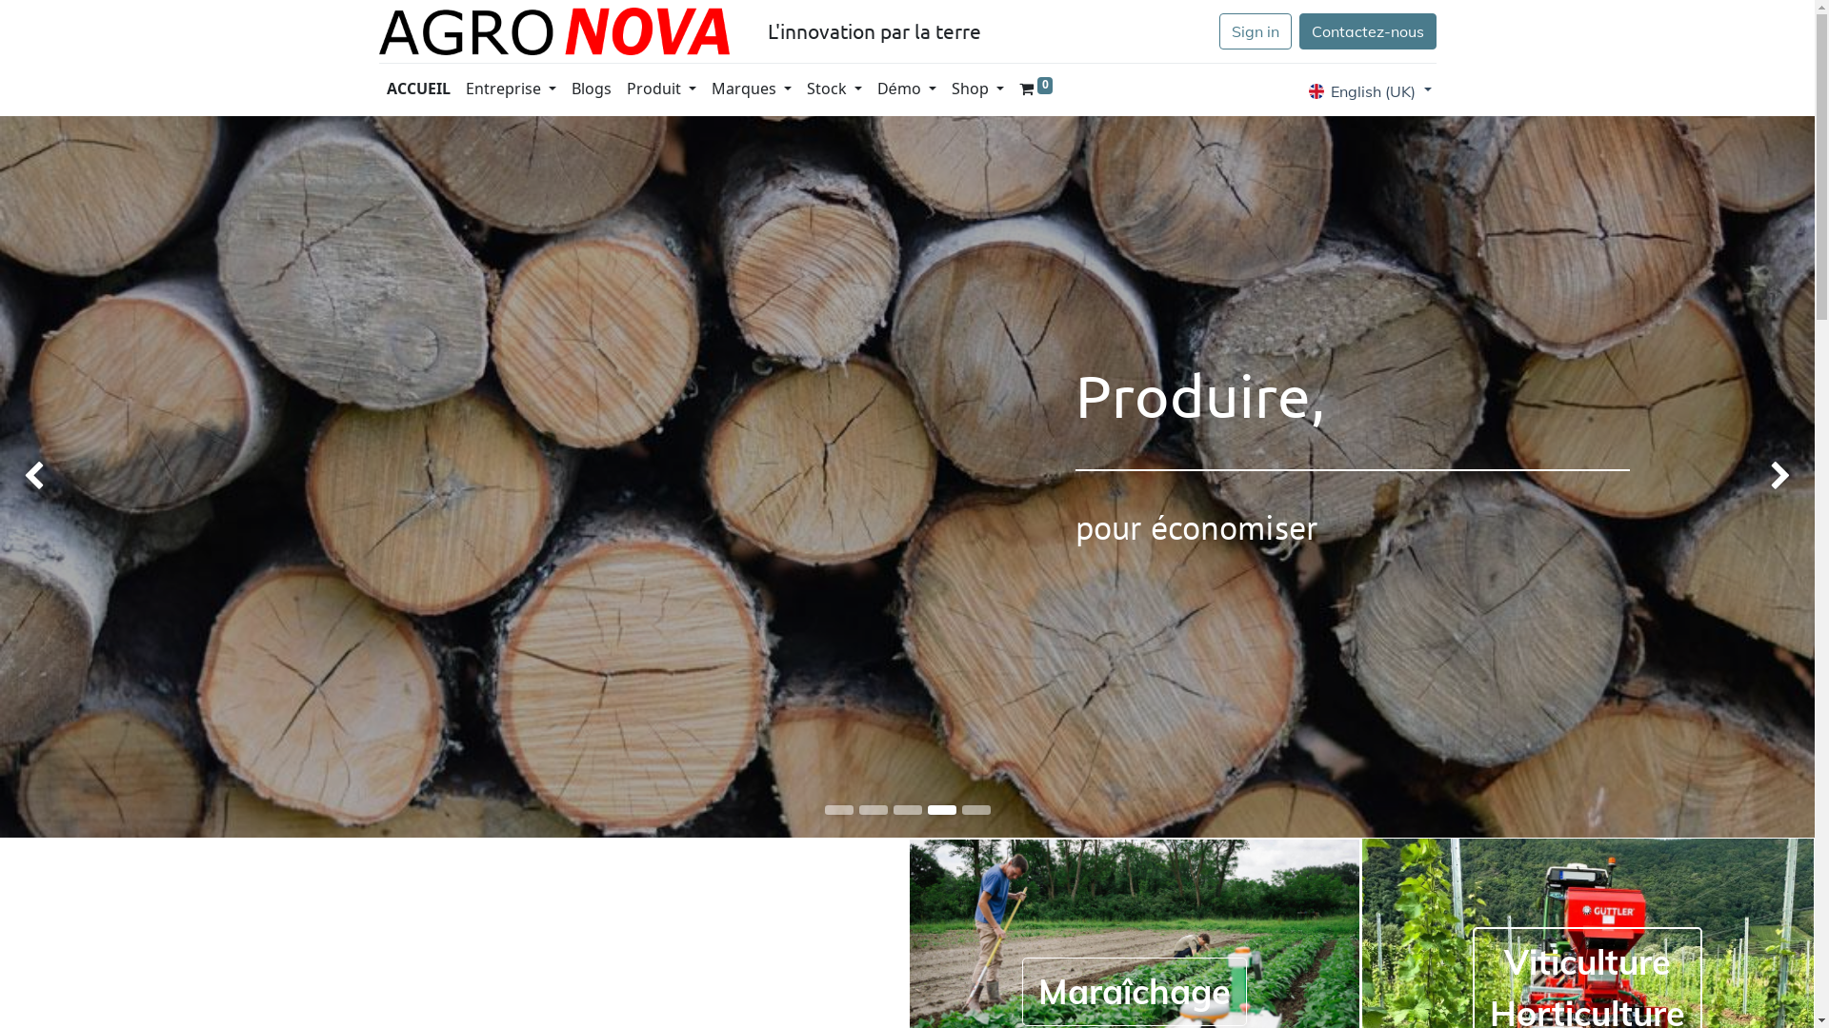 This screenshot has width=1829, height=1028. I want to click on 0, so click(1036, 90).